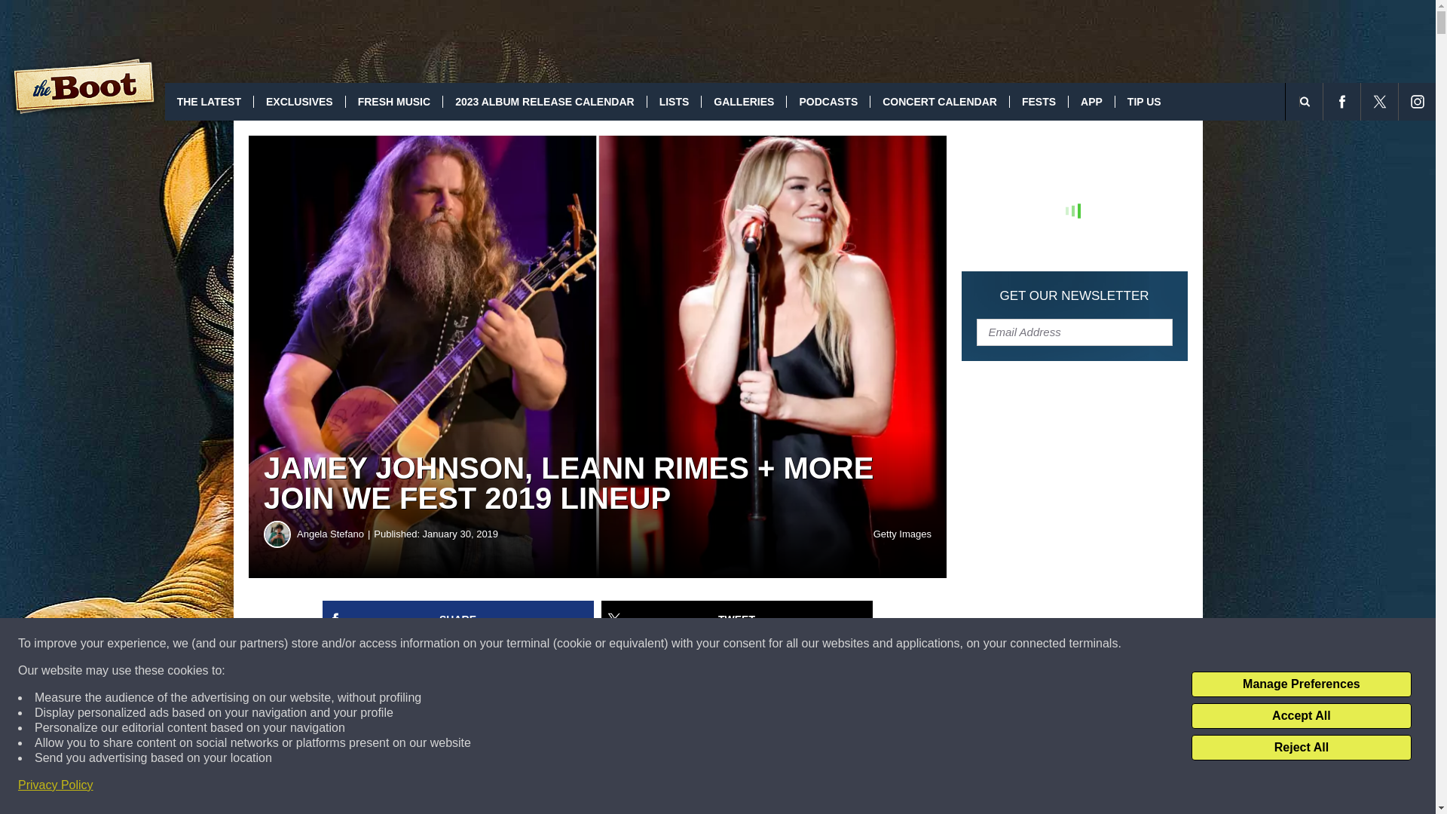 This screenshot has width=1447, height=814. What do you see at coordinates (458, 620) in the screenshot?
I see `SHARE` at bounding box center [458, 620].